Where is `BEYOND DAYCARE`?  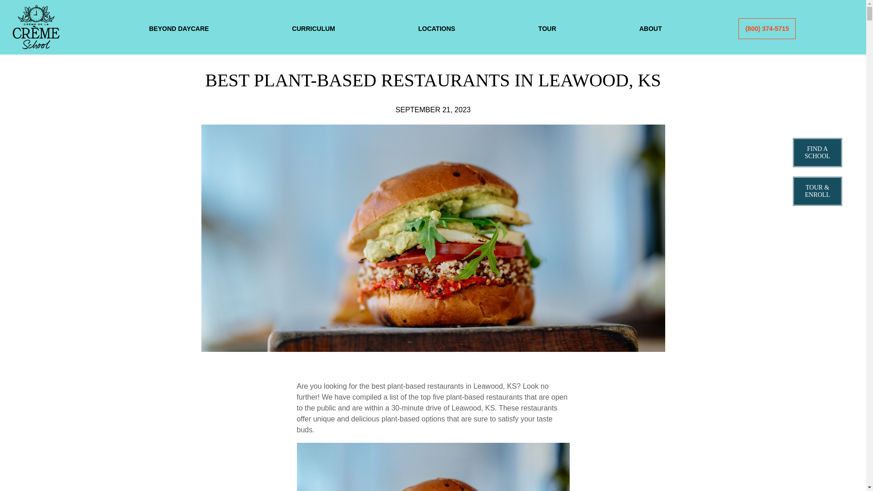
BEYOND DAYCARE is located at coordinates (179, 29).